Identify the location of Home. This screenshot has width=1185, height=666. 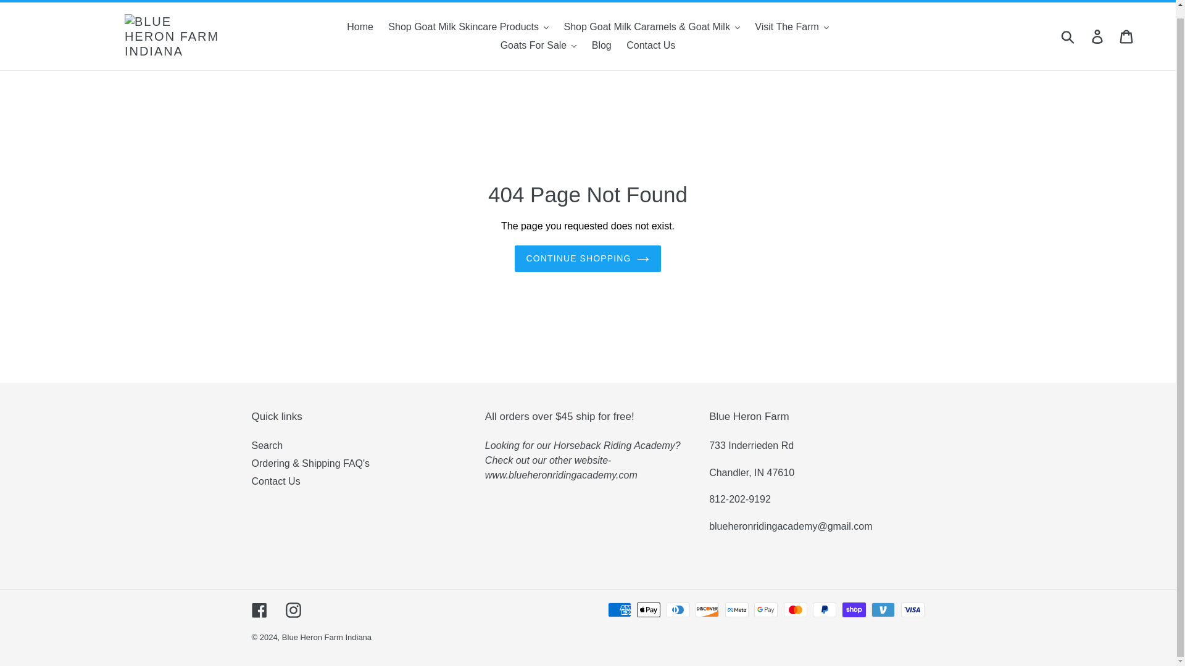
(360, 27).